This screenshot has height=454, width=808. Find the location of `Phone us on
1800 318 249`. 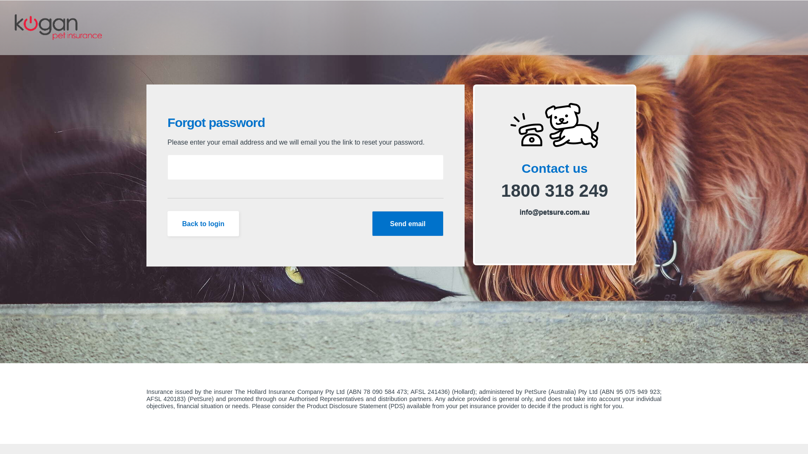

Phone us on
1800 318 249 is located at coordinates (555, 191).